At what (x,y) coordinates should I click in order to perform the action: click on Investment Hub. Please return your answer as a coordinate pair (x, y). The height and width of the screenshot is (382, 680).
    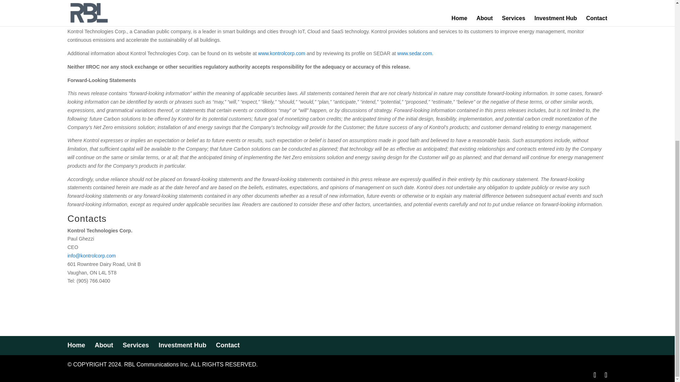
    Looking at the image, I should click on (182, 340).